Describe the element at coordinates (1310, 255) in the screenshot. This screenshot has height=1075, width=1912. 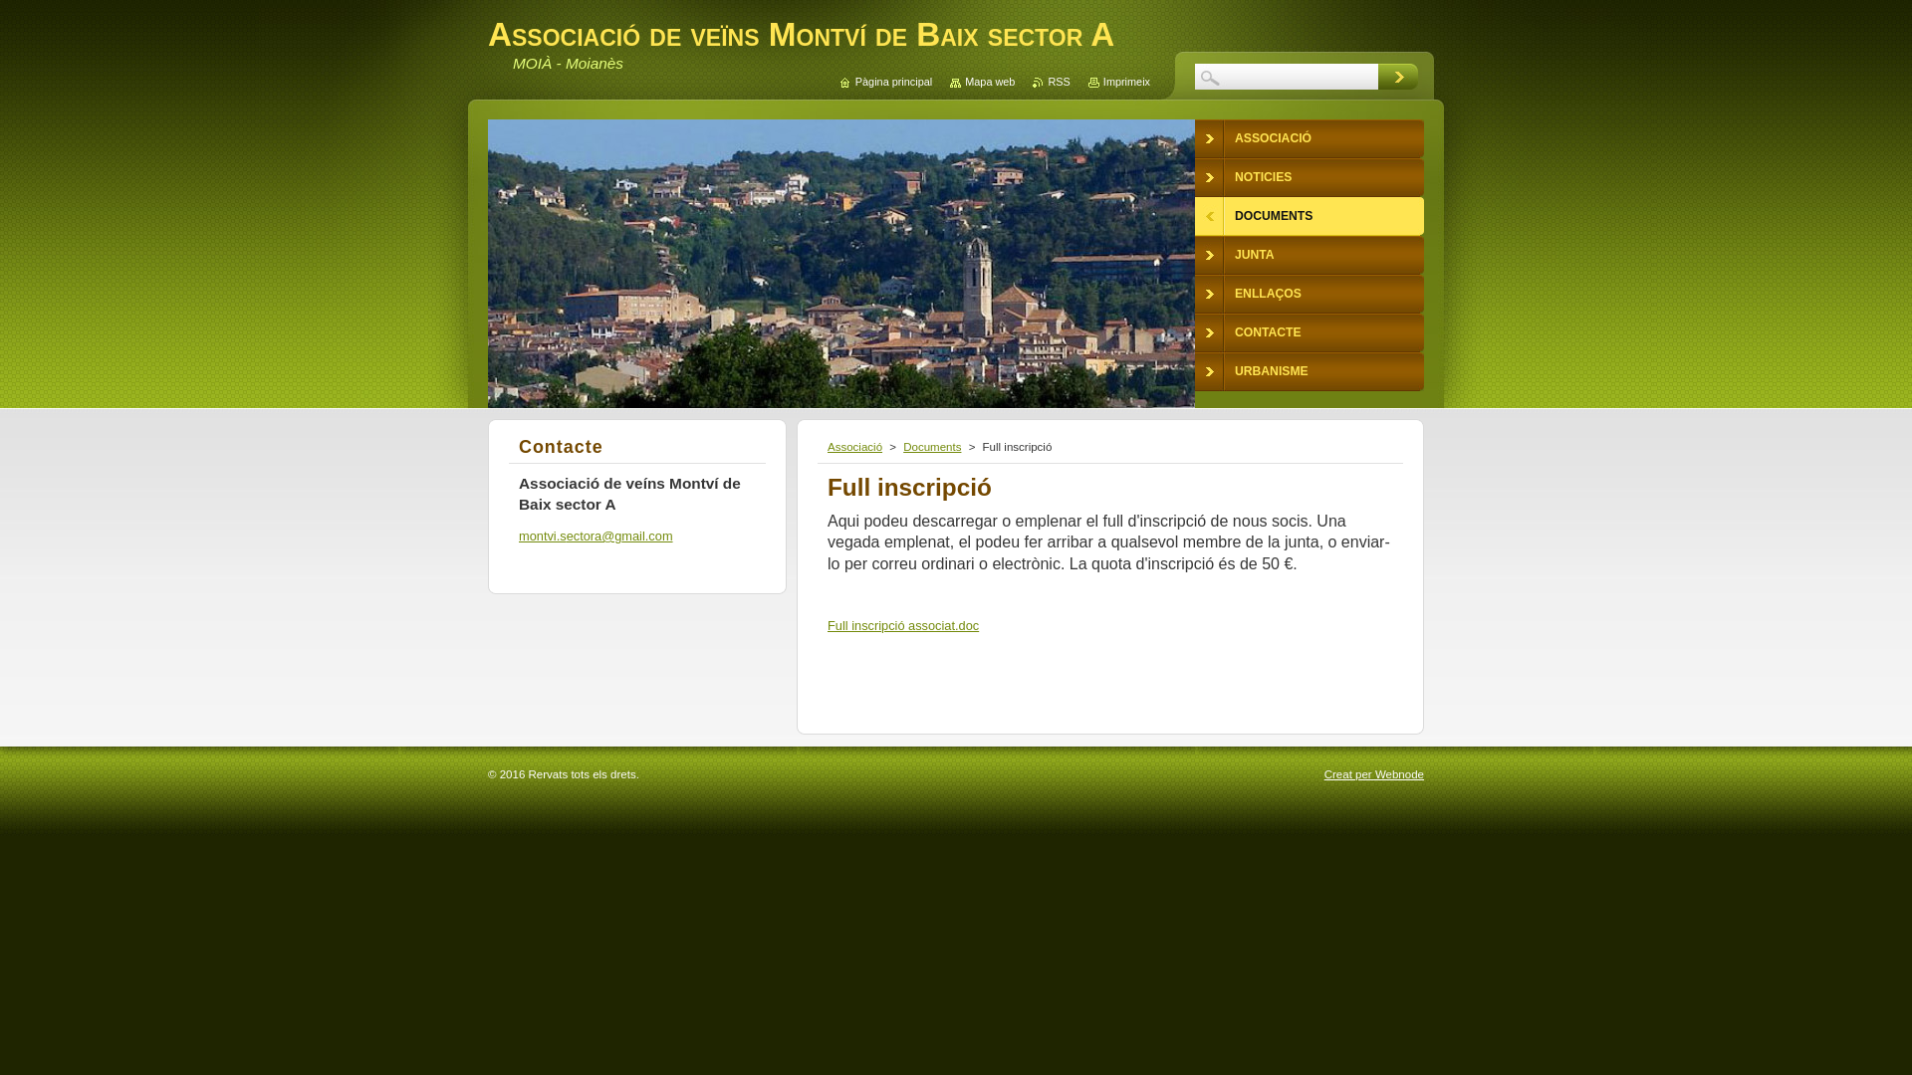
I see `JUNTA` at that location.